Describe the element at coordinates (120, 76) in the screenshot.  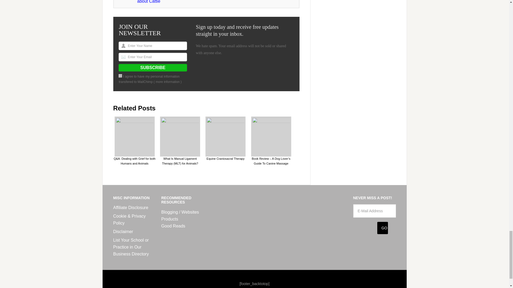
I see `on` at that location.